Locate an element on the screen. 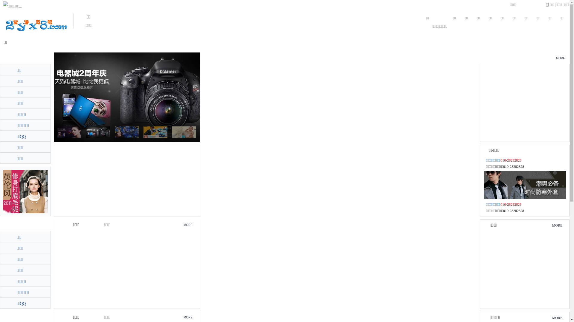  MORE is located at coordinates (188, 317).